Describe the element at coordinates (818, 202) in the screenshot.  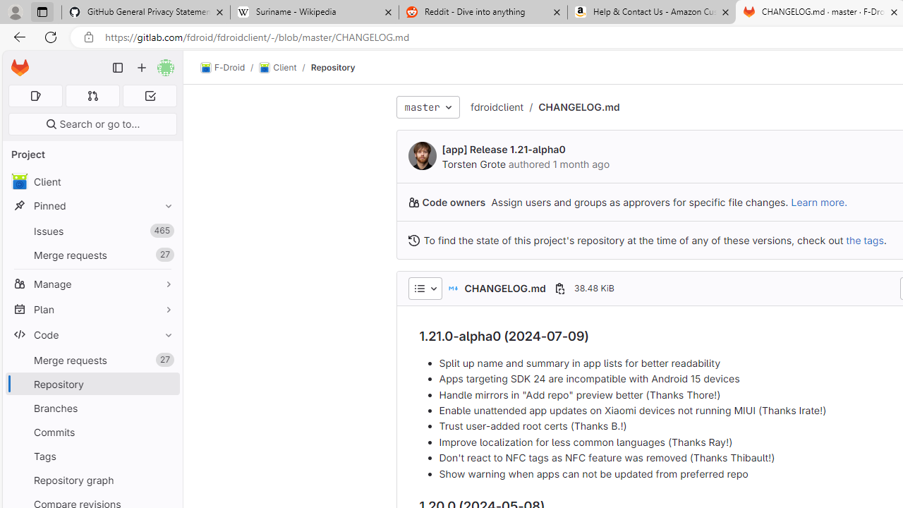
I see `Learn more.` at that location.